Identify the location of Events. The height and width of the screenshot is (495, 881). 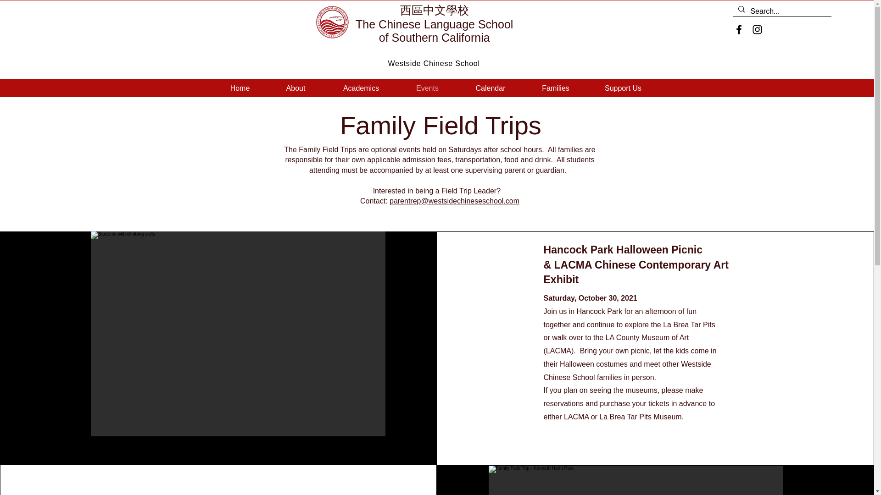
(427, 88).